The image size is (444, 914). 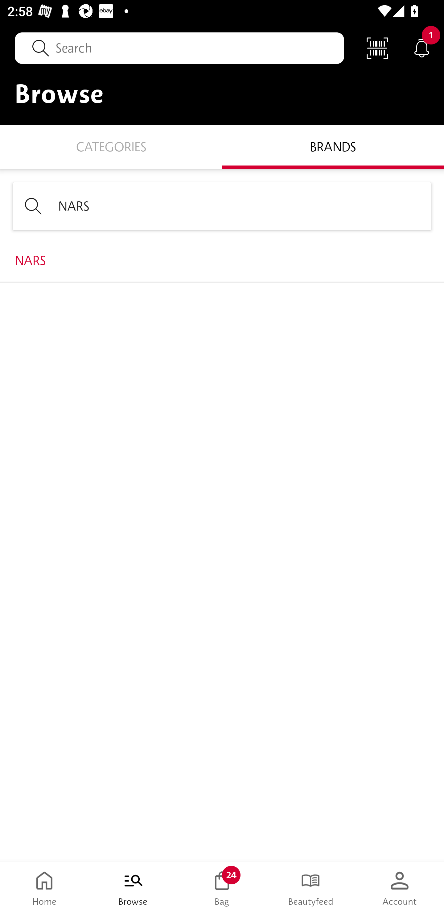 I want to click on Categories CATEGORIES, so click(x=111, y=146).